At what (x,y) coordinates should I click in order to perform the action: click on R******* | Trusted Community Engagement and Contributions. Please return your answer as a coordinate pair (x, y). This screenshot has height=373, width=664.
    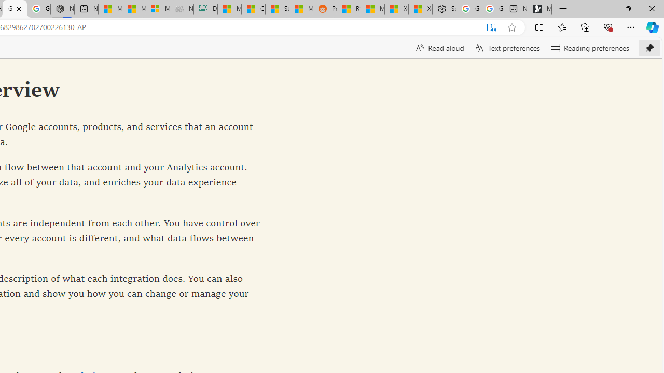
    Looking at the image, I should click on (349, 9).